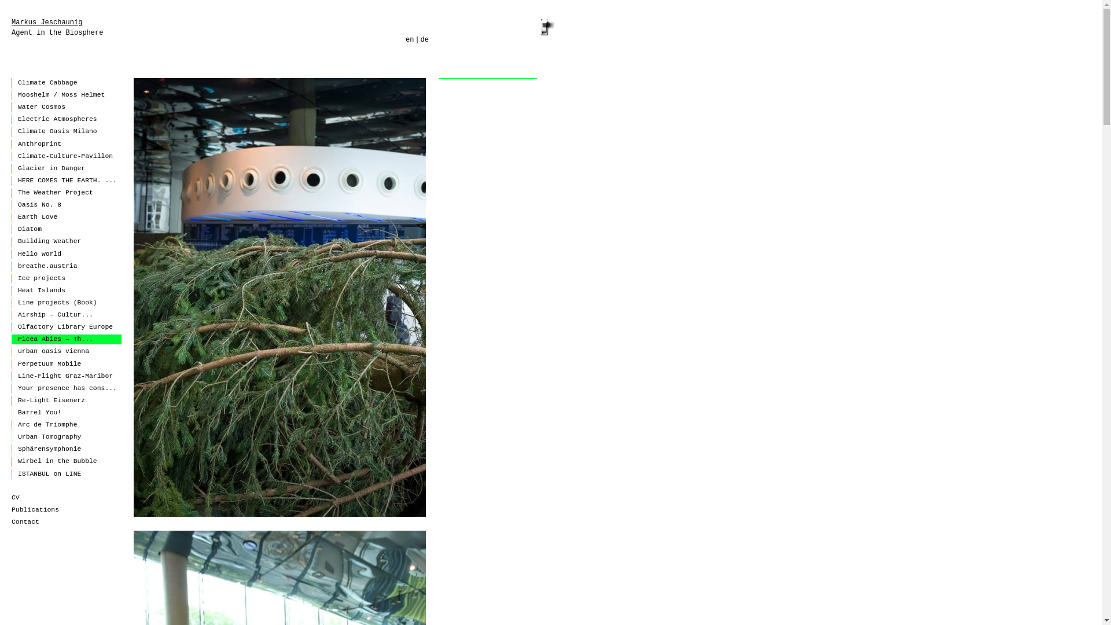 This screenshot has height=625, width=1111. I want to click on en, so click(409, 39).